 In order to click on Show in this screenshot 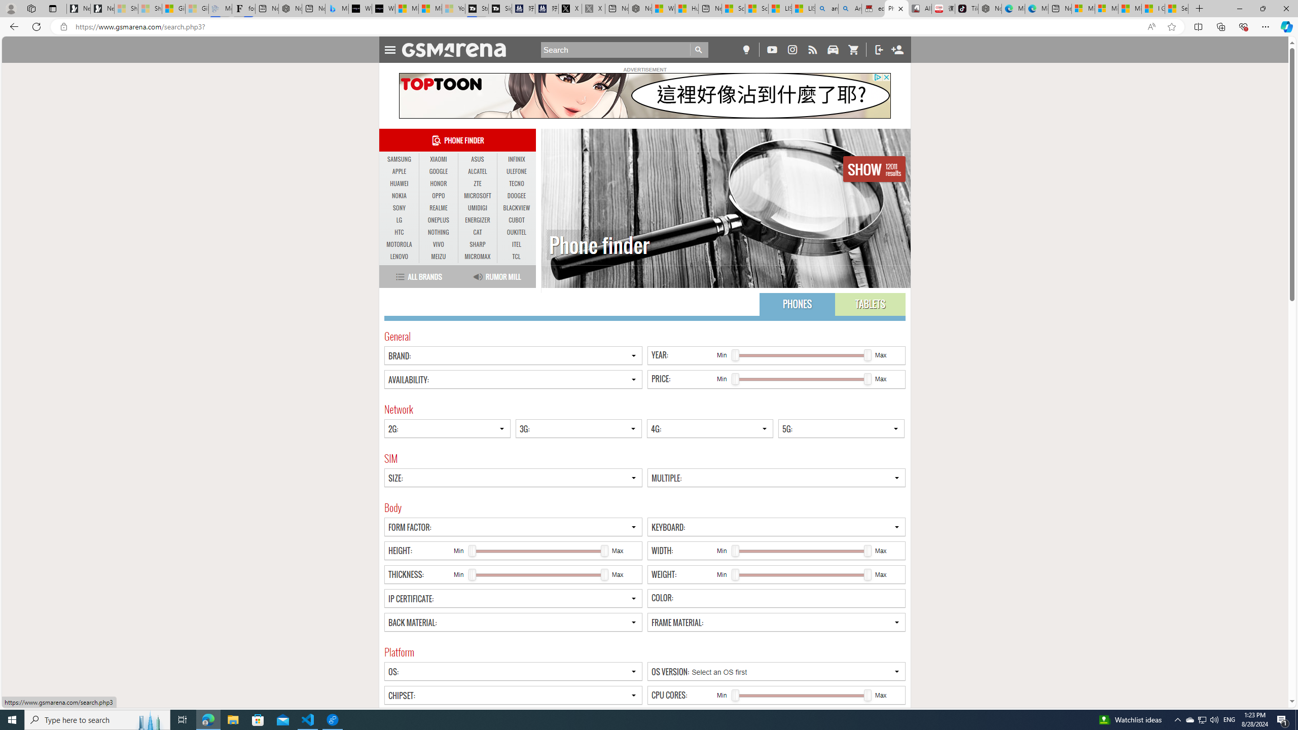, I will do `click(875, 169)`.